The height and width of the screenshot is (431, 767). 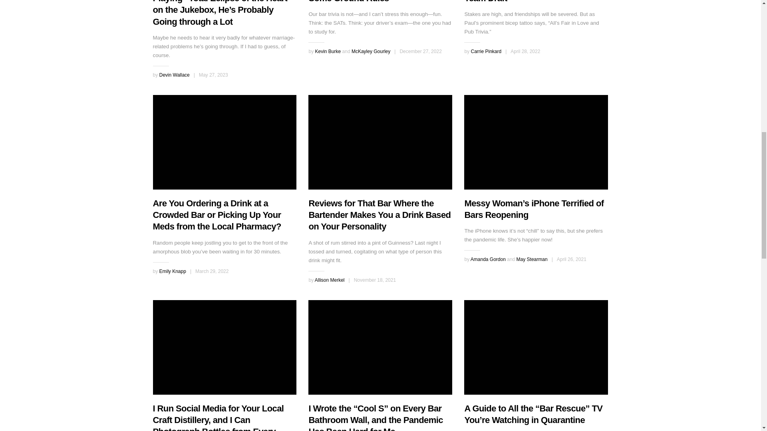 I want to click on McKayley Gourley, so click(x=371, y=51).